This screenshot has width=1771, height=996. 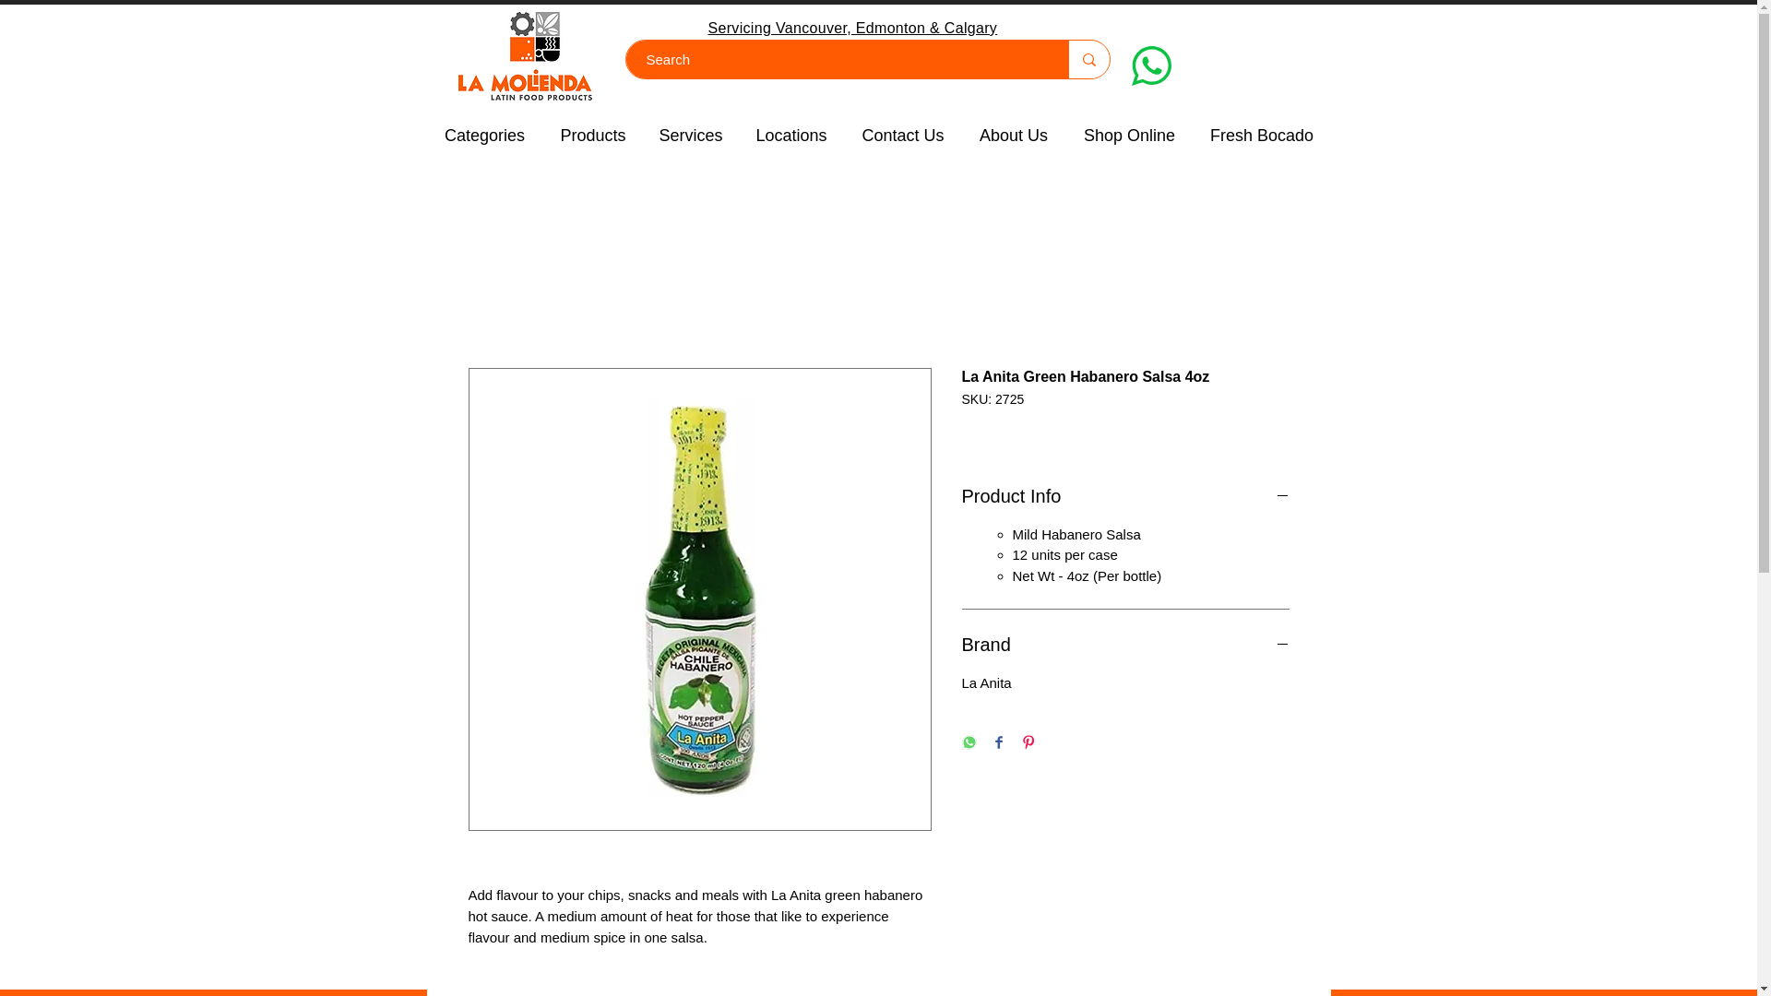 What do you see at coordinates (791, 135) in the screenshot?
I see `Locations` at bounding box center [791, 135].